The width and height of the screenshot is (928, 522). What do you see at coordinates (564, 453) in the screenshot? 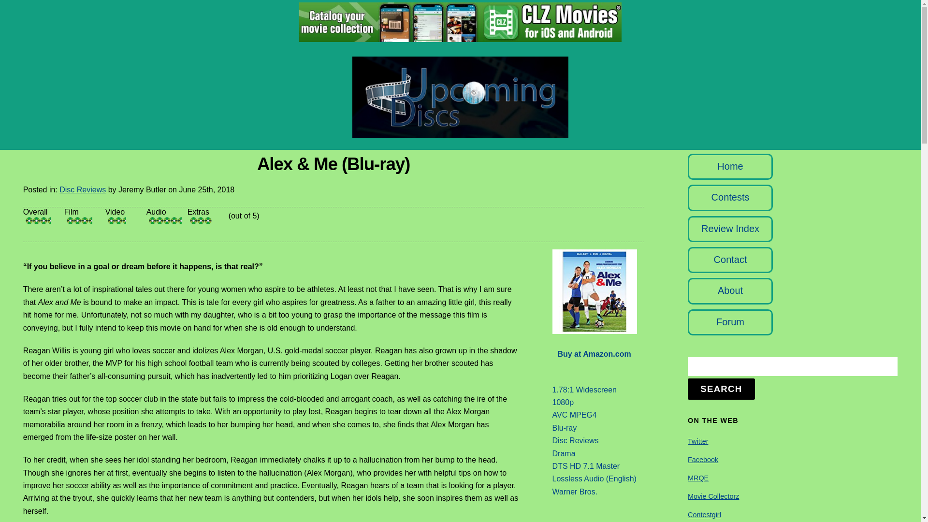
I see `Drama` at bounding box center [564, 453].